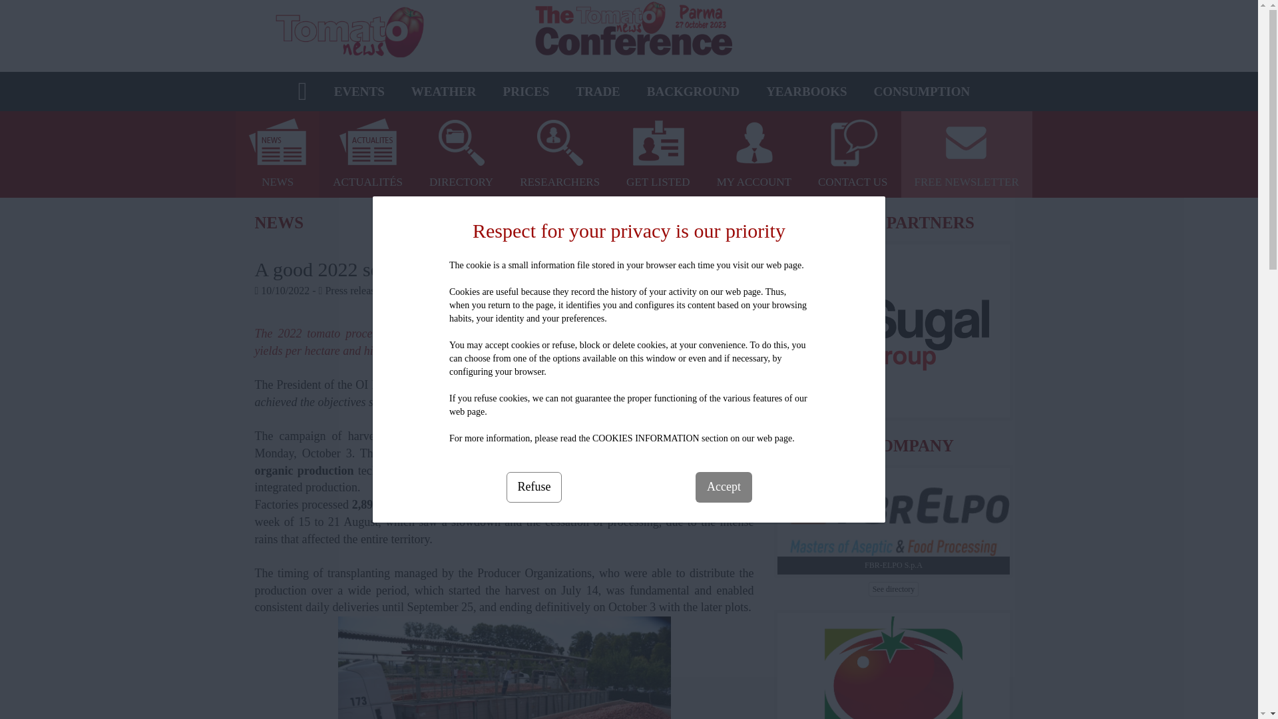 The image size is (1278, 719). What do you see at coordinates (598, 92) in the screenshot?
I see `Trade` at bounding box center [598, 92].